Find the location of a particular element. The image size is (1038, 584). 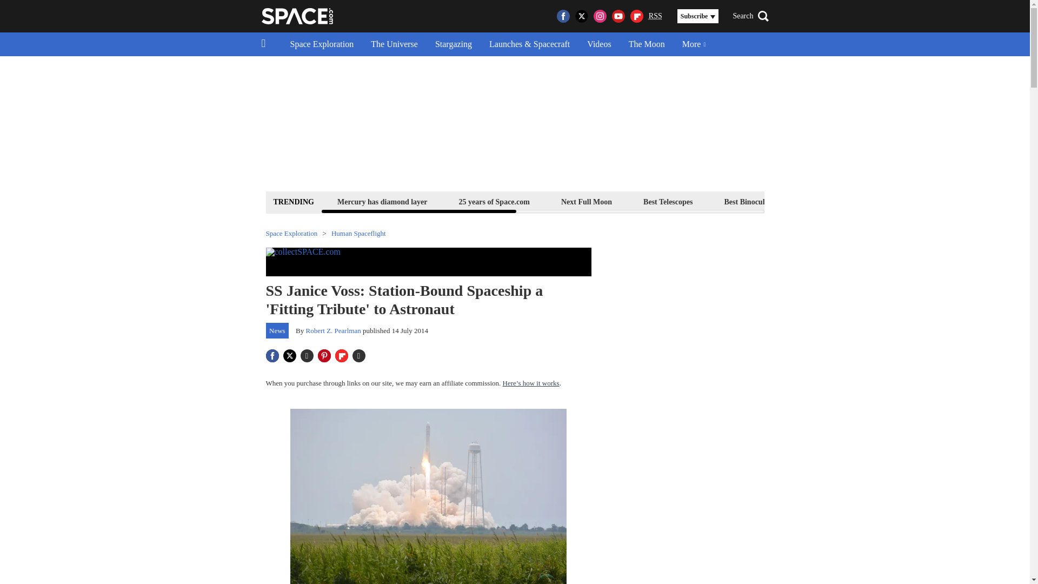

Space Calendar is located at coordinates (928, 201).